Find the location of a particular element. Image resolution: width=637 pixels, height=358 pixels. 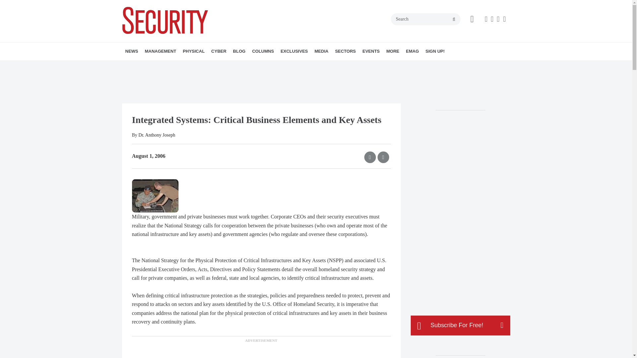

PHYSICAL is located at coordinates (194, 51).